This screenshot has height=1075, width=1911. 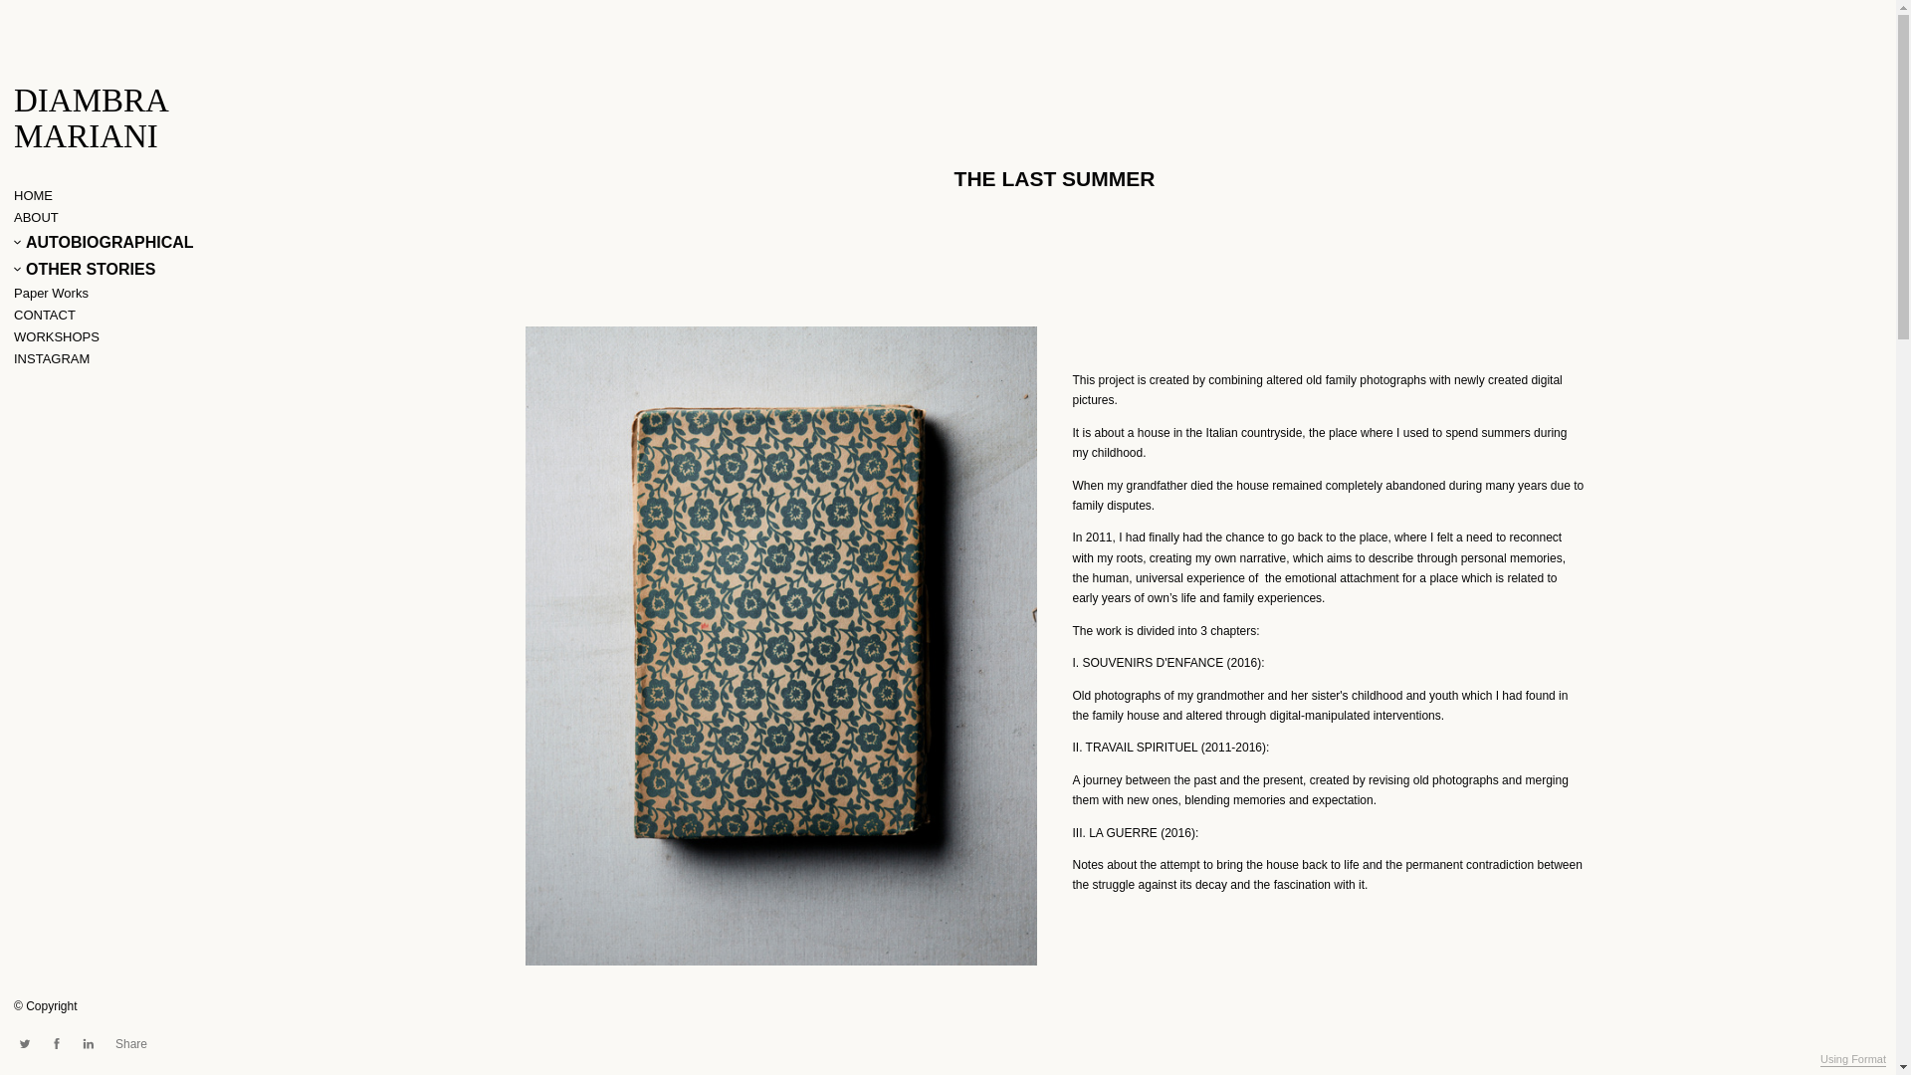 What do you see at coordinates (56, 1043) in the screenshot?
I see `Facebook` at bounding box center [56, 1043].